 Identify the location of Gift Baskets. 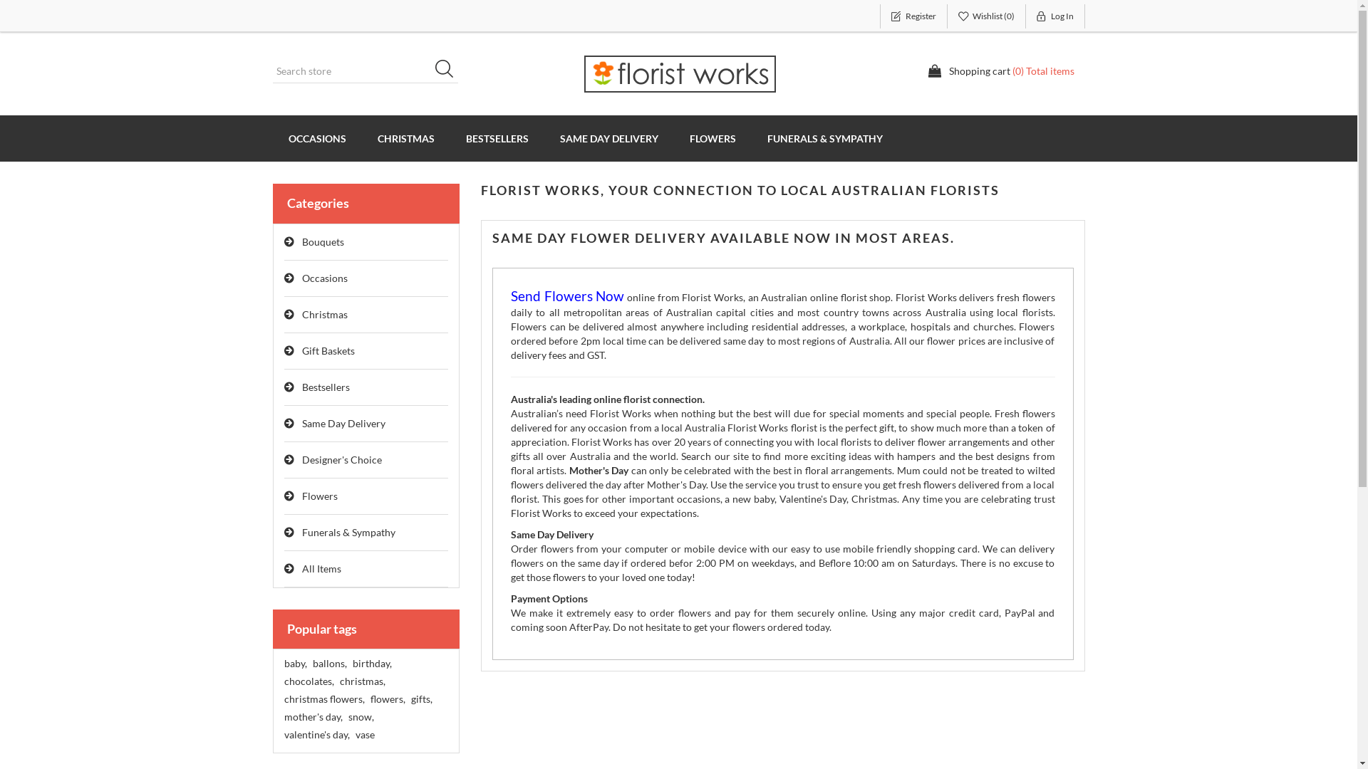
(366, 352).